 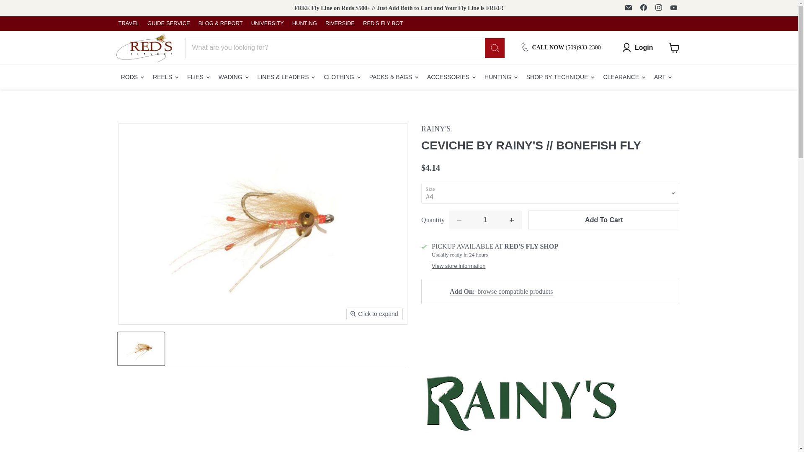 What do you see at coordinates (383, 23) in the screenshot?
I see `RED'S FLY BOT` at bounding box center [383, 23].